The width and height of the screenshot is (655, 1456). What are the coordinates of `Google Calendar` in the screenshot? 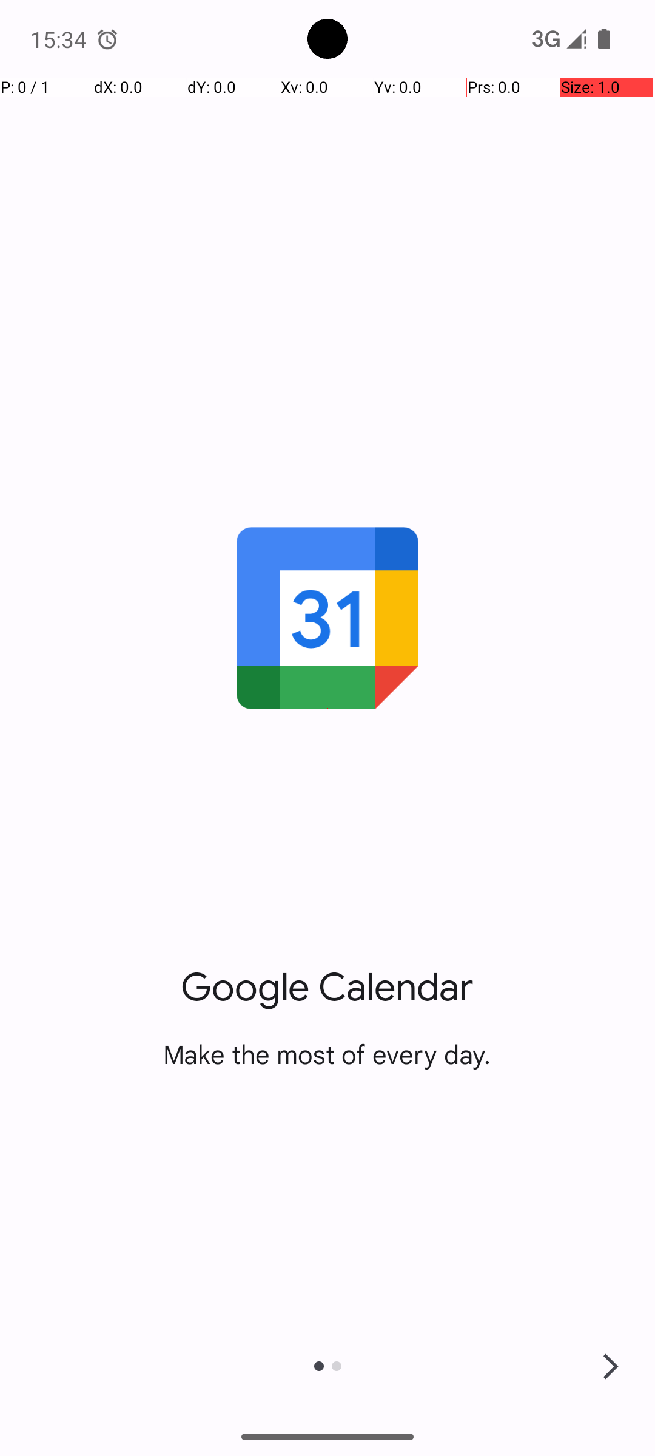 It's located at (327, 988).